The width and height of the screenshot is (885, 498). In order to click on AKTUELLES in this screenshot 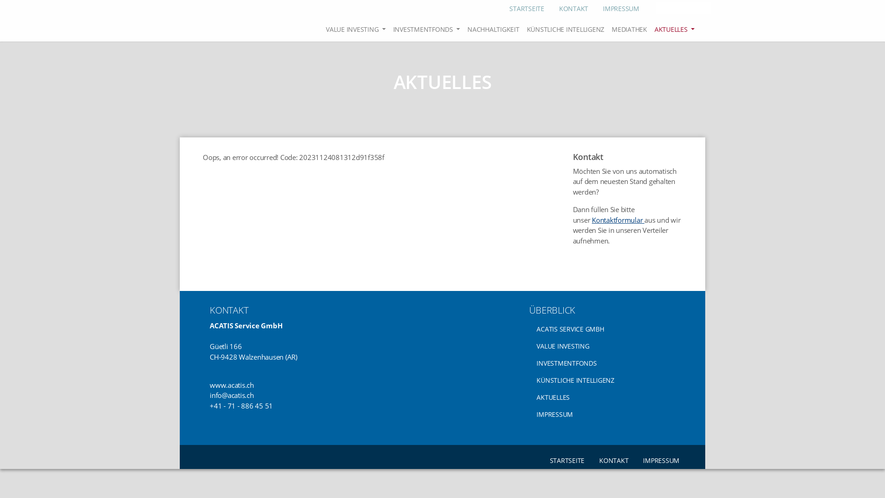, I will do `click(602, 397)`.